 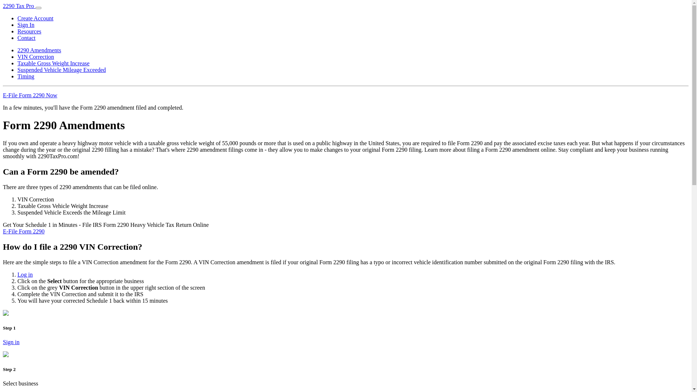 I want to click on Log in, so click(x=25, y=274).